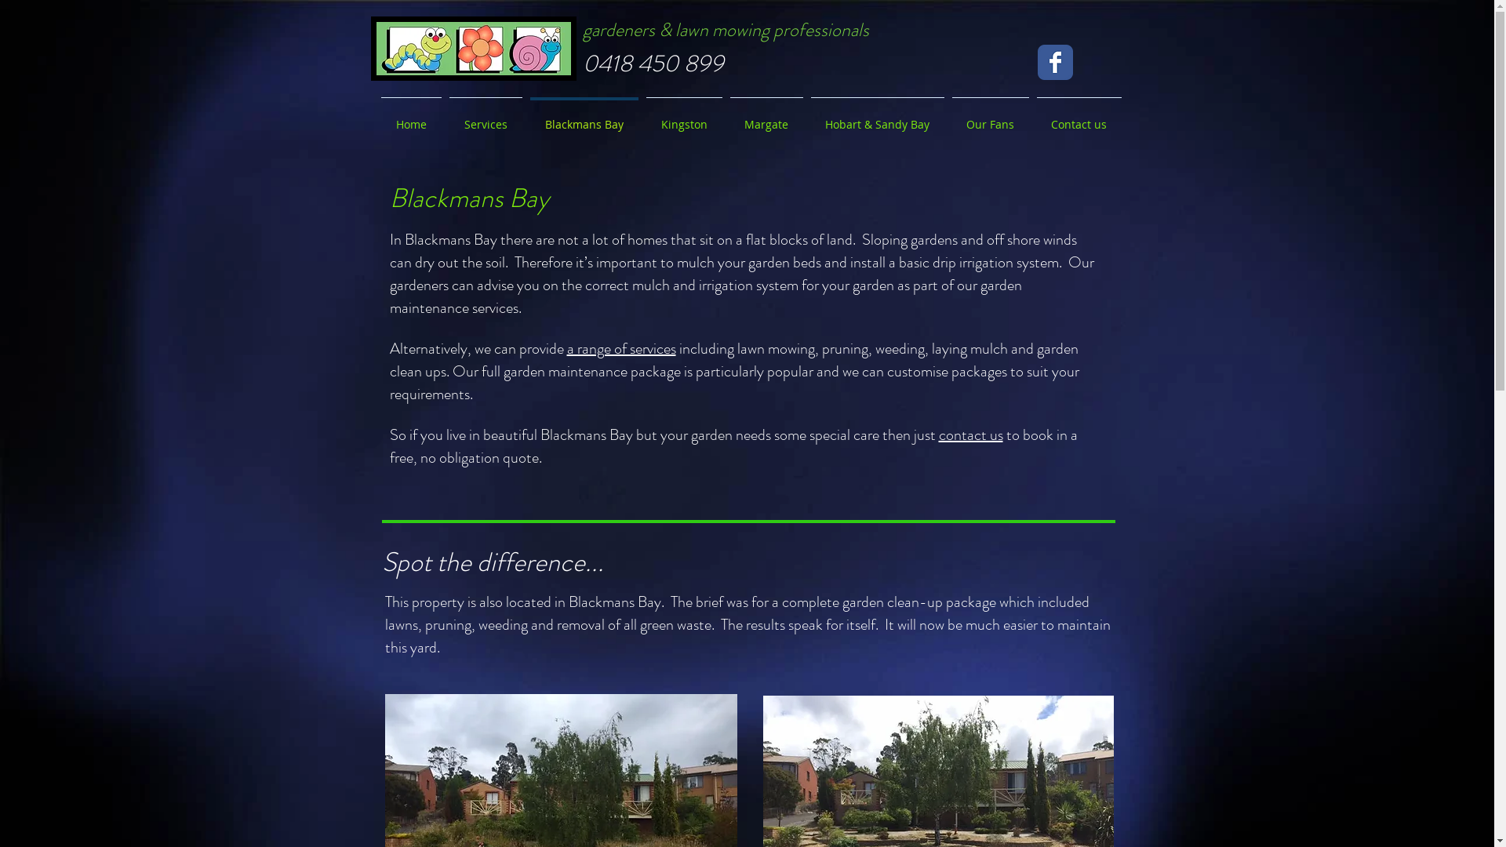  I want to click on Blackmans Bay, so click(584, 118).